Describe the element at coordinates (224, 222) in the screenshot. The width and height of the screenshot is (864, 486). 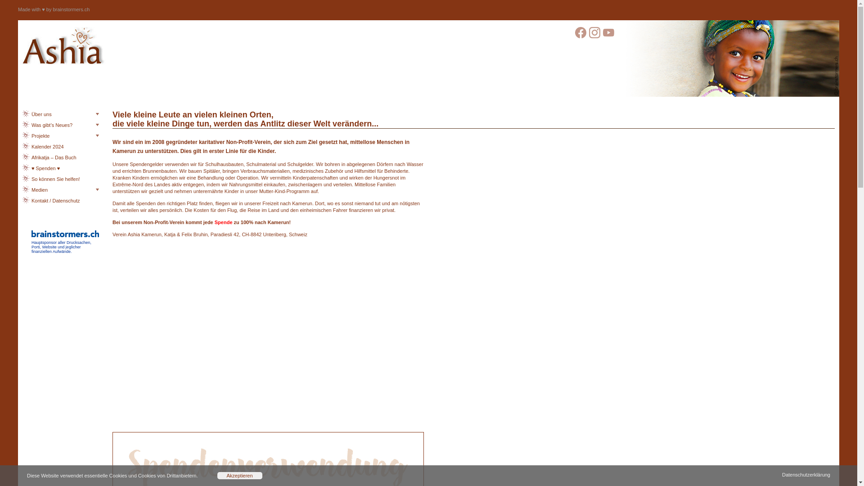
I see `Spende` at that location.